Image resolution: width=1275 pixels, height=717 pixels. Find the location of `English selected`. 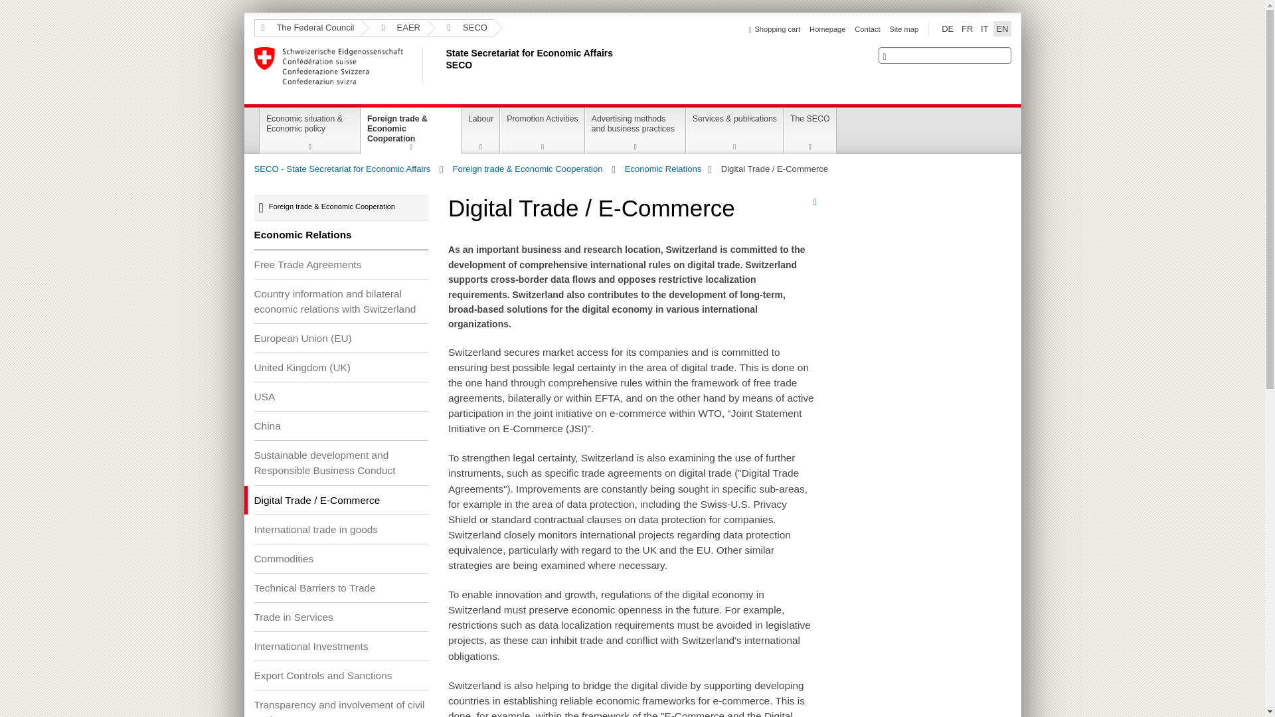

English selected is located at coordinates (1001, 29).